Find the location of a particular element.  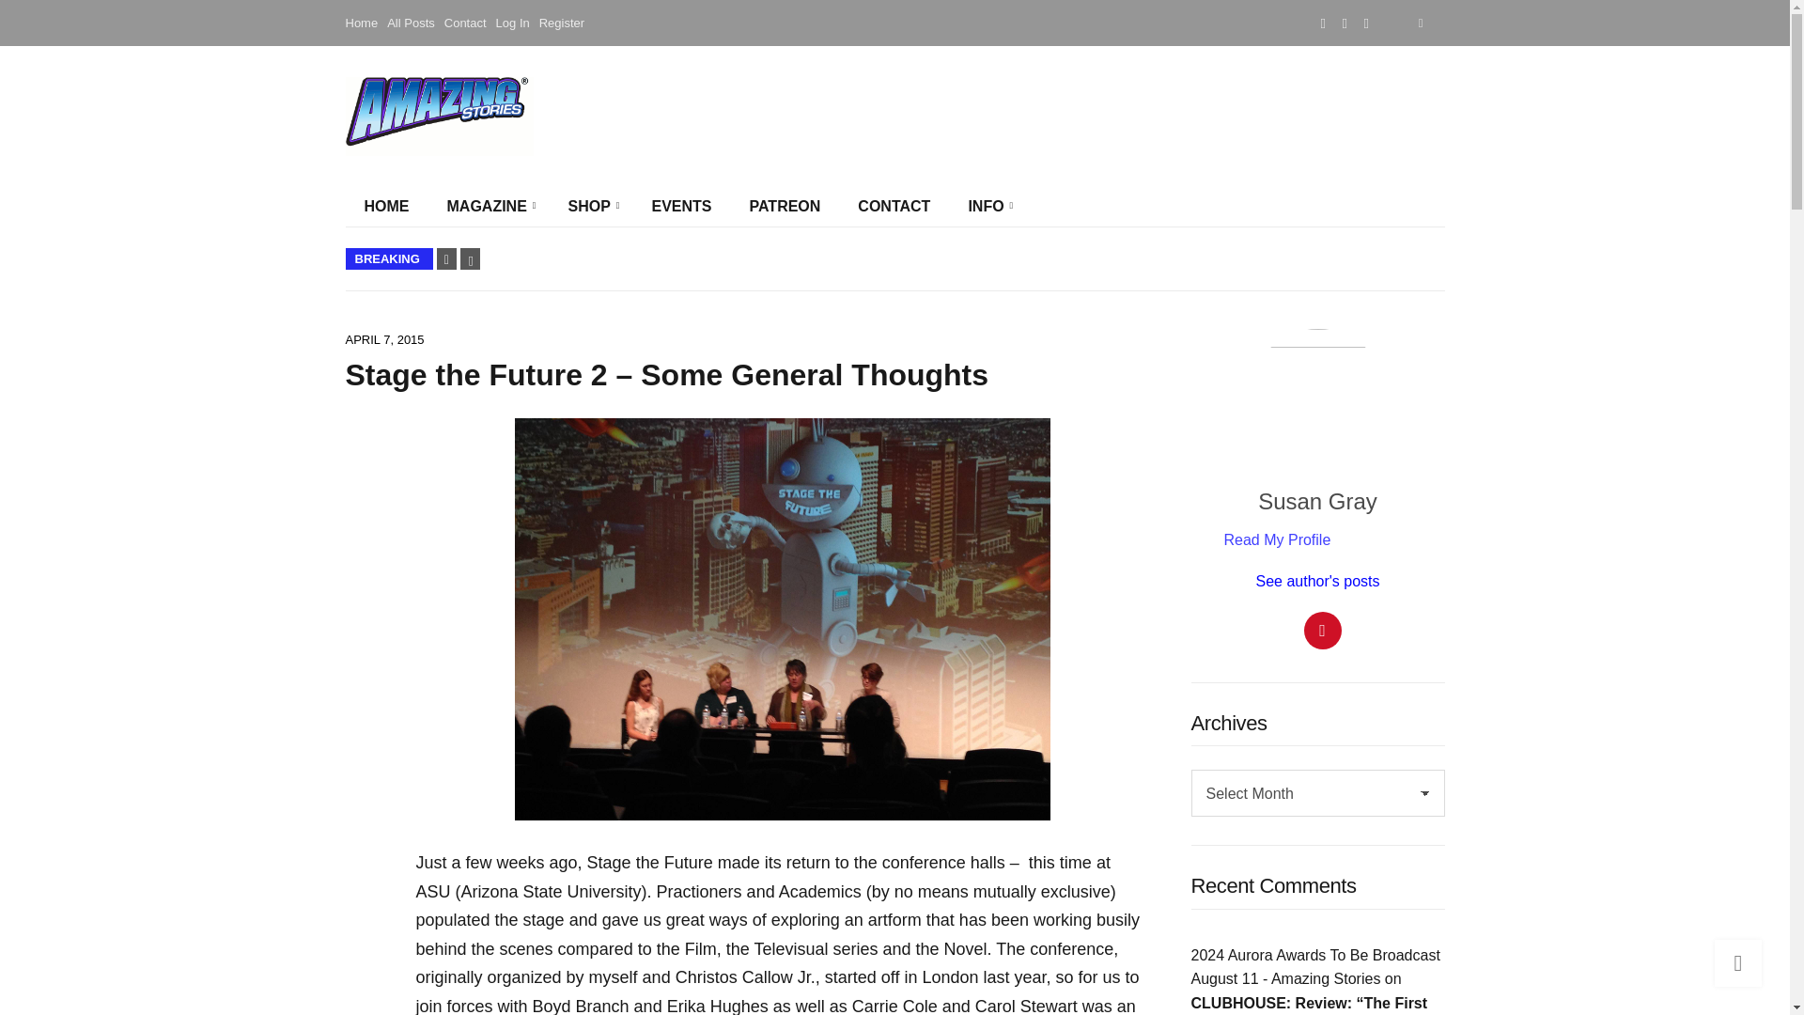

PATREON is located at coordinates (785, 206).